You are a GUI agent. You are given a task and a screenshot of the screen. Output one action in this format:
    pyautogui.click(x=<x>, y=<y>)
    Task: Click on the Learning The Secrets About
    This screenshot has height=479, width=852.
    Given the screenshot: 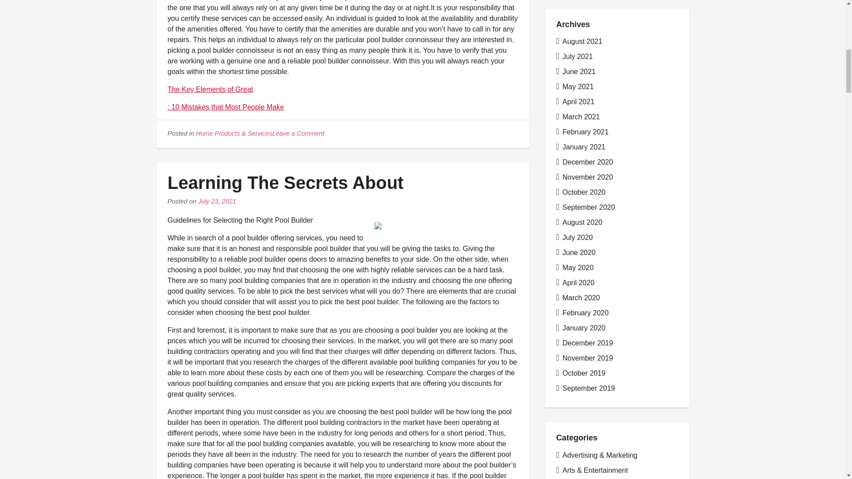 What is the action you would take?
    pyautogui.click(x=286, y=183)
    